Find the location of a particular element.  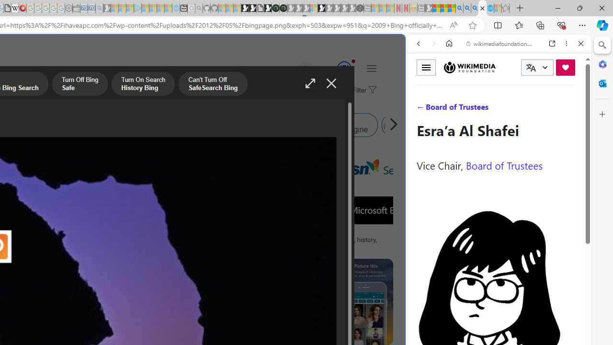

Tabs you've opened is located at coordinates (132, 127).